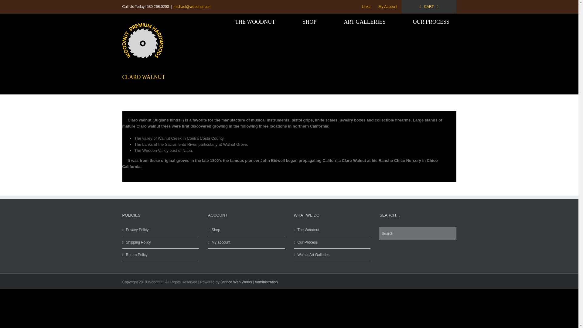 The width and height of the screenshot is (583, 328). Describe the element at coordinates (364, 22) in the screenshot. I see `ART GALLERIES` at that location.